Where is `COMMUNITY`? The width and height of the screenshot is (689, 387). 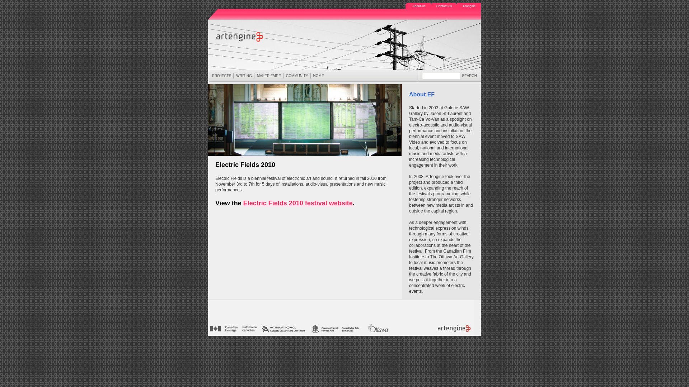
COMMUNITY is located at coordinates (297, 76).